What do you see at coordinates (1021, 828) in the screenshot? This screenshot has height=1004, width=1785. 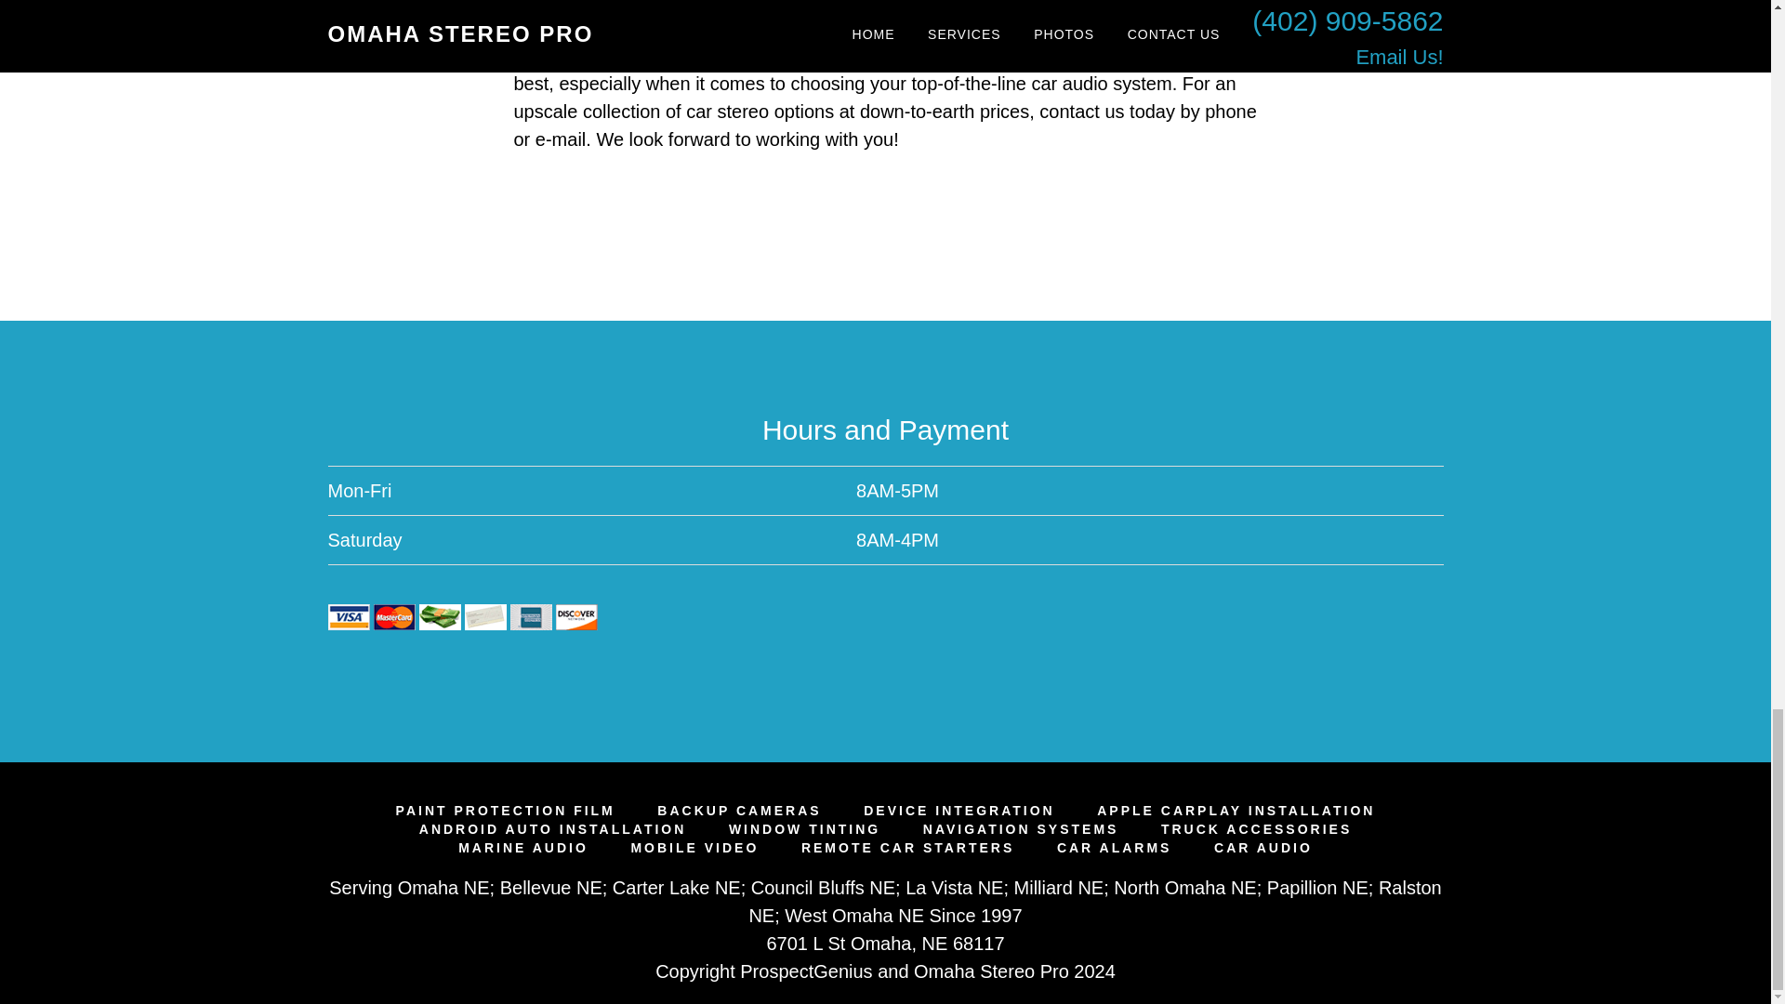 I see `NAVIGATION SYSTEMS` at bounding box center [1021, 828].